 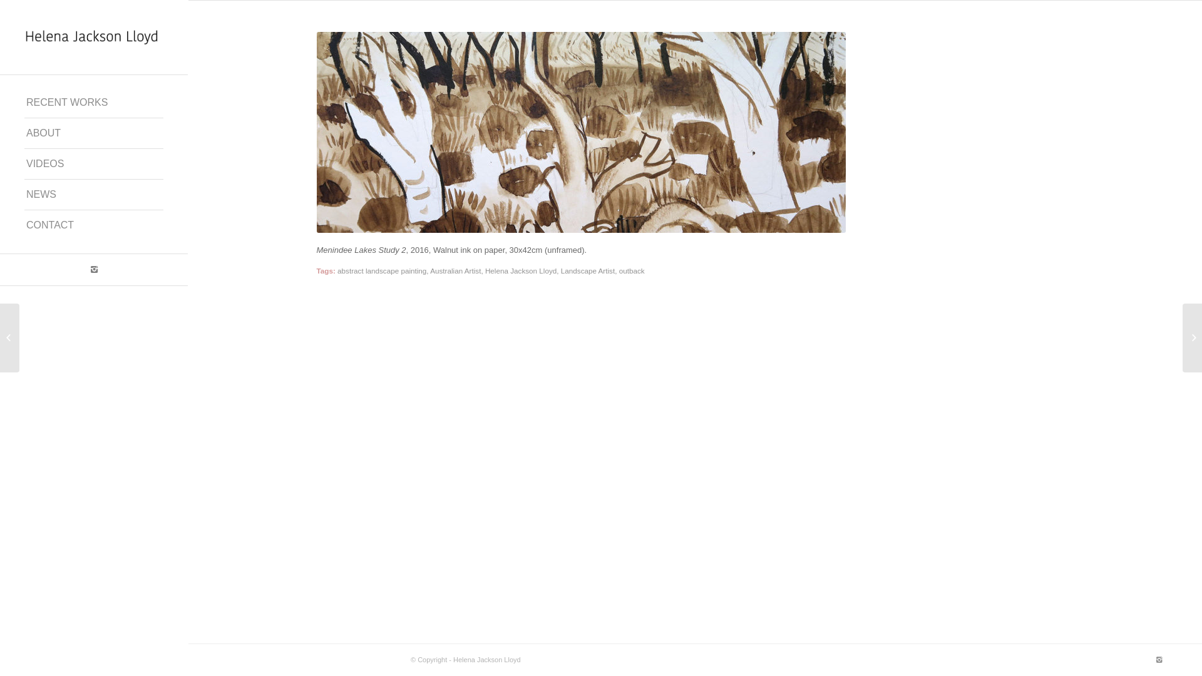 What do you see at coordinates (382, 270) in the screenshot?
I see `abstract landscape painting` at bounding box center [382, 270].